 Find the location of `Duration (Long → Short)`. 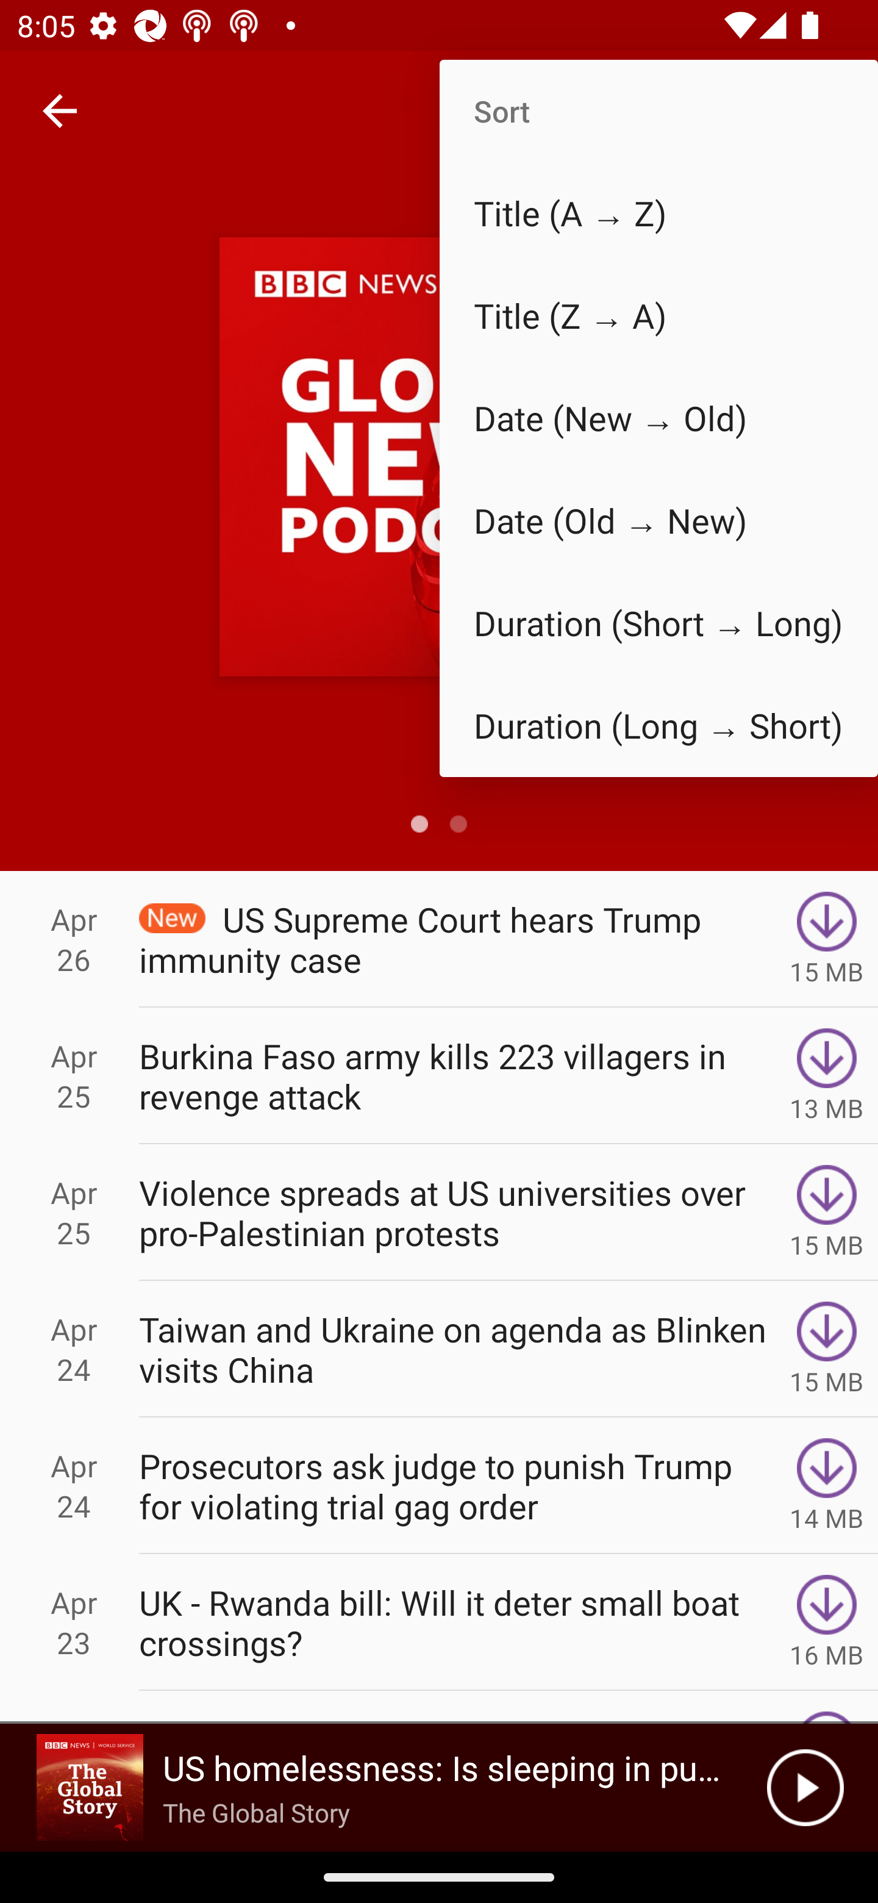

Duration (Long → Short) is located at coordinates (659, 725).